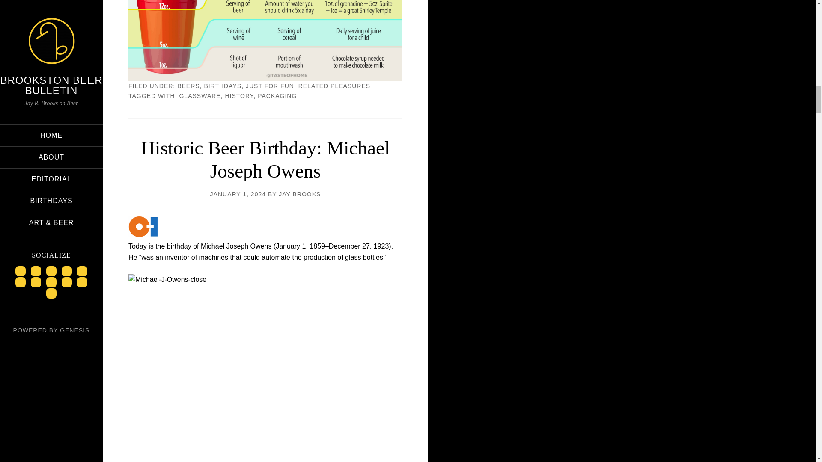 This screenshot has width=822, height=462. I want to click on BEERS, so click(188, 86).